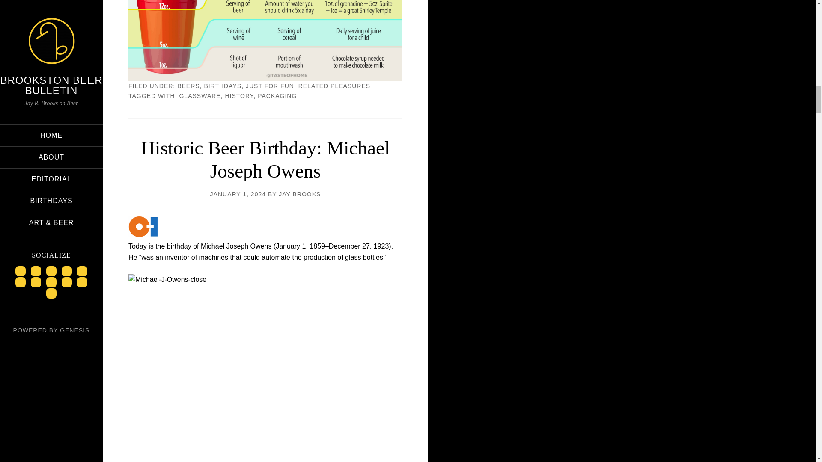 This screenshot has width=822, height=462. I want to click on BEERS, so click(188, 86).